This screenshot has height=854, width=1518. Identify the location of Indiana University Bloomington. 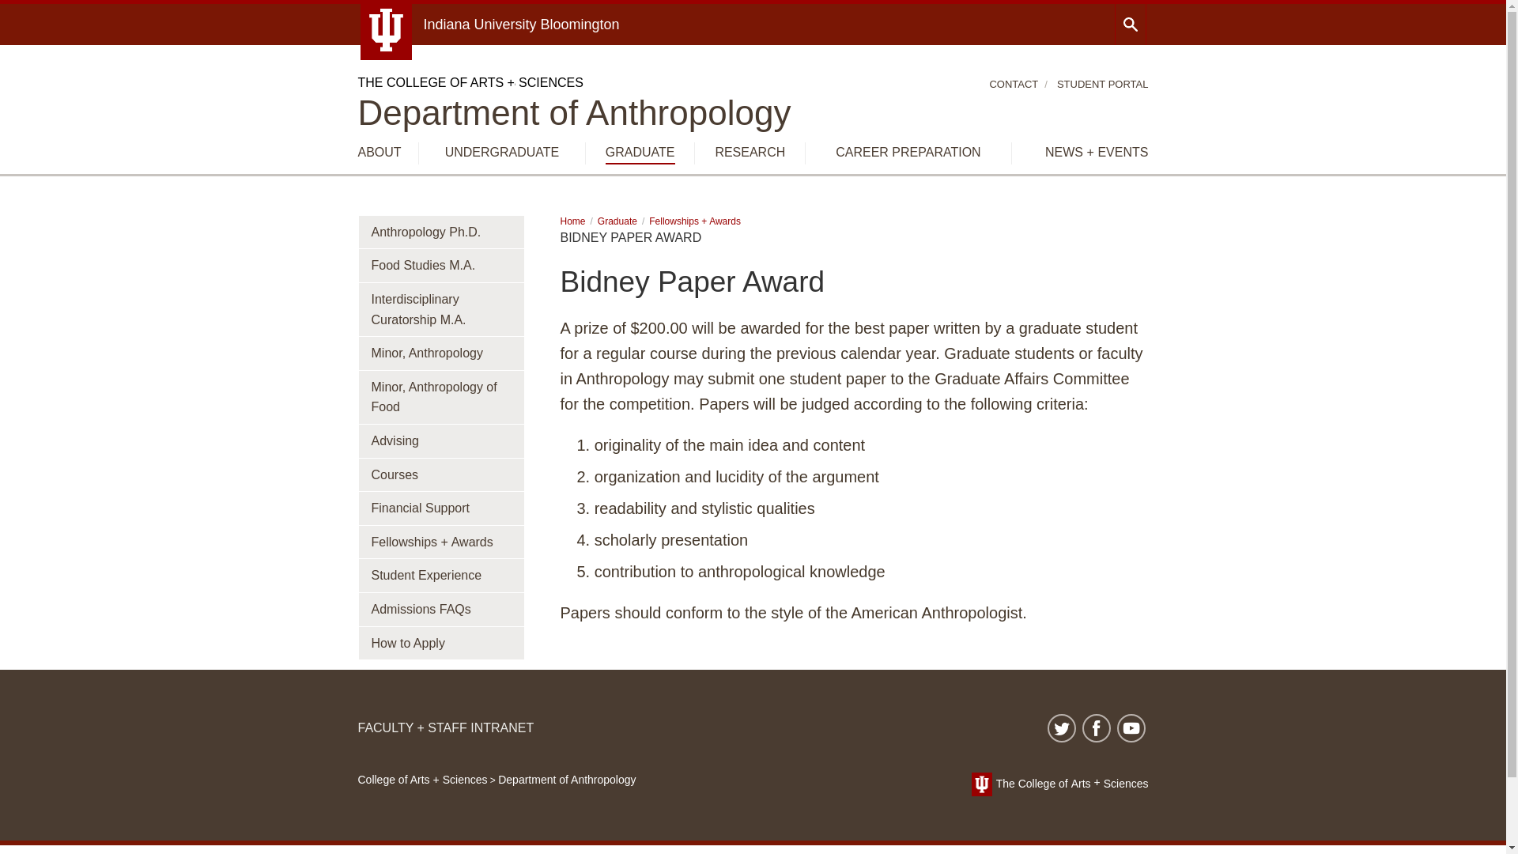
(521, 24).